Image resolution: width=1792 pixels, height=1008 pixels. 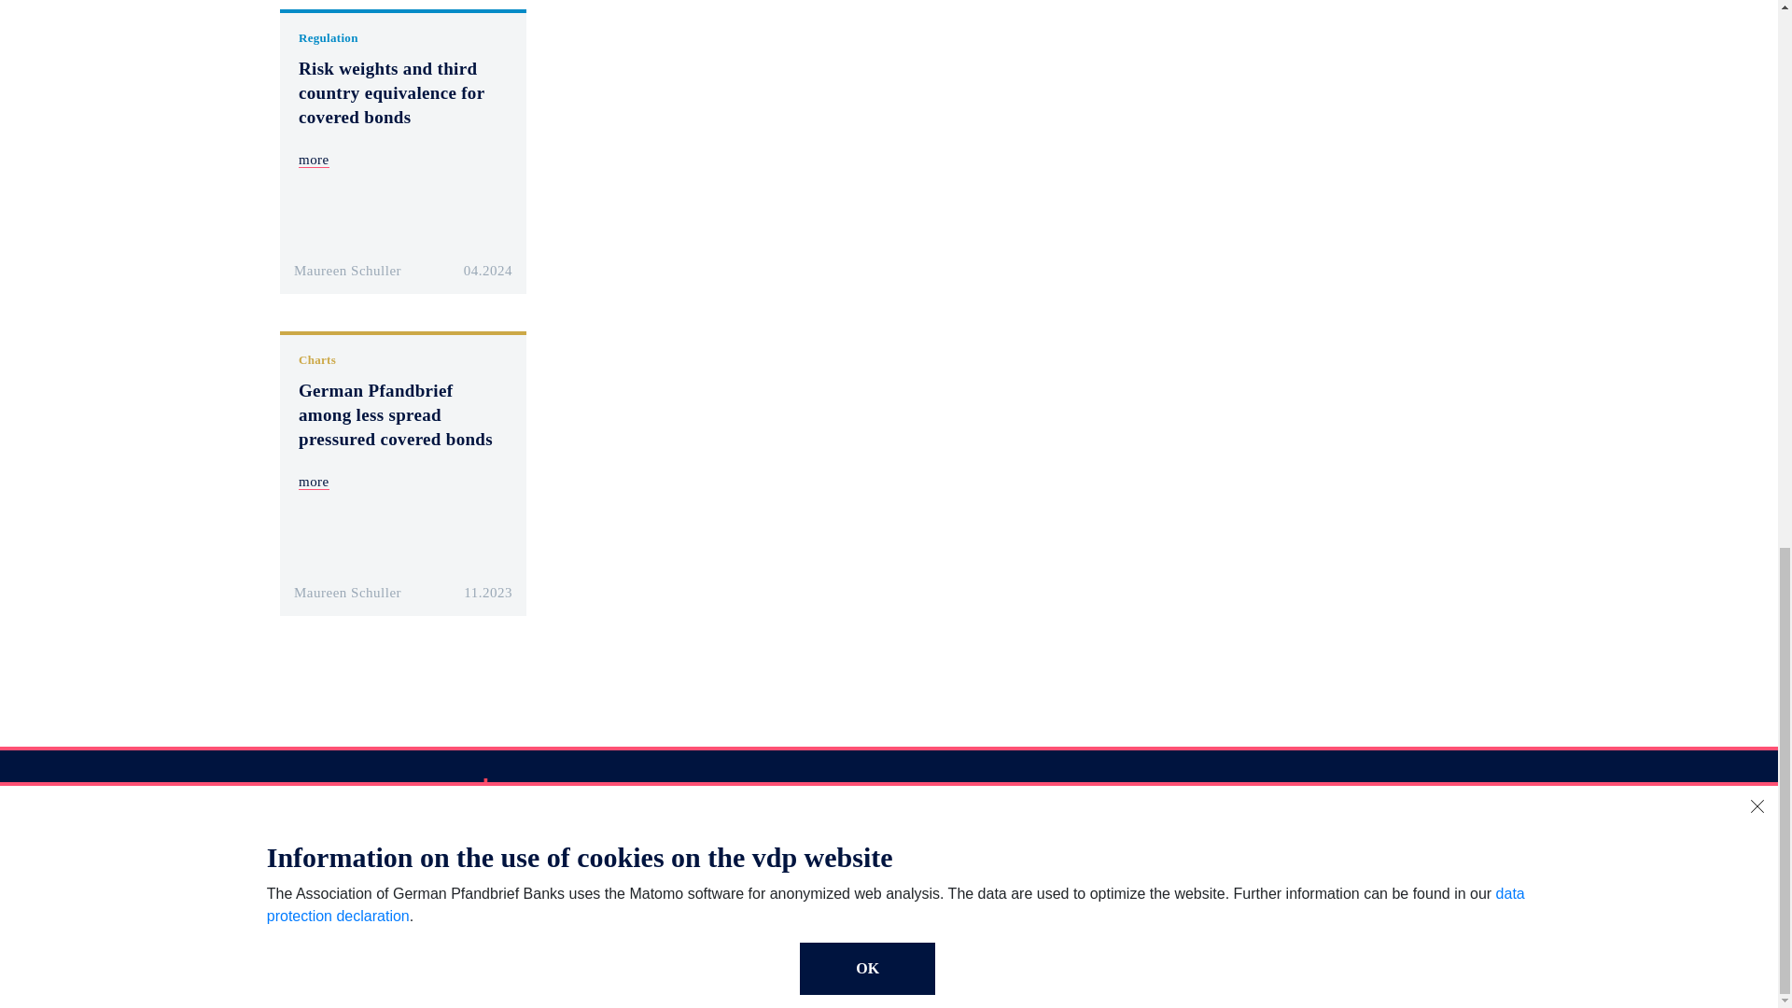 I want to click on Charts, so click(x=317, y=360).